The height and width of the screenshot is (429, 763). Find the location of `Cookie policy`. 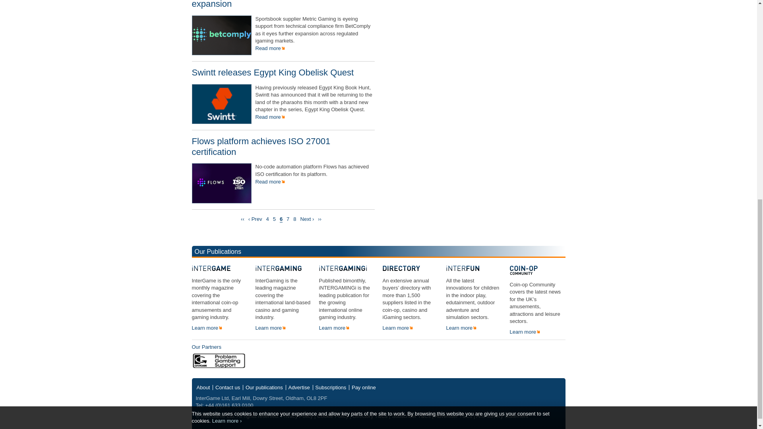

Cookie policy is located at coordinates (333, 416).